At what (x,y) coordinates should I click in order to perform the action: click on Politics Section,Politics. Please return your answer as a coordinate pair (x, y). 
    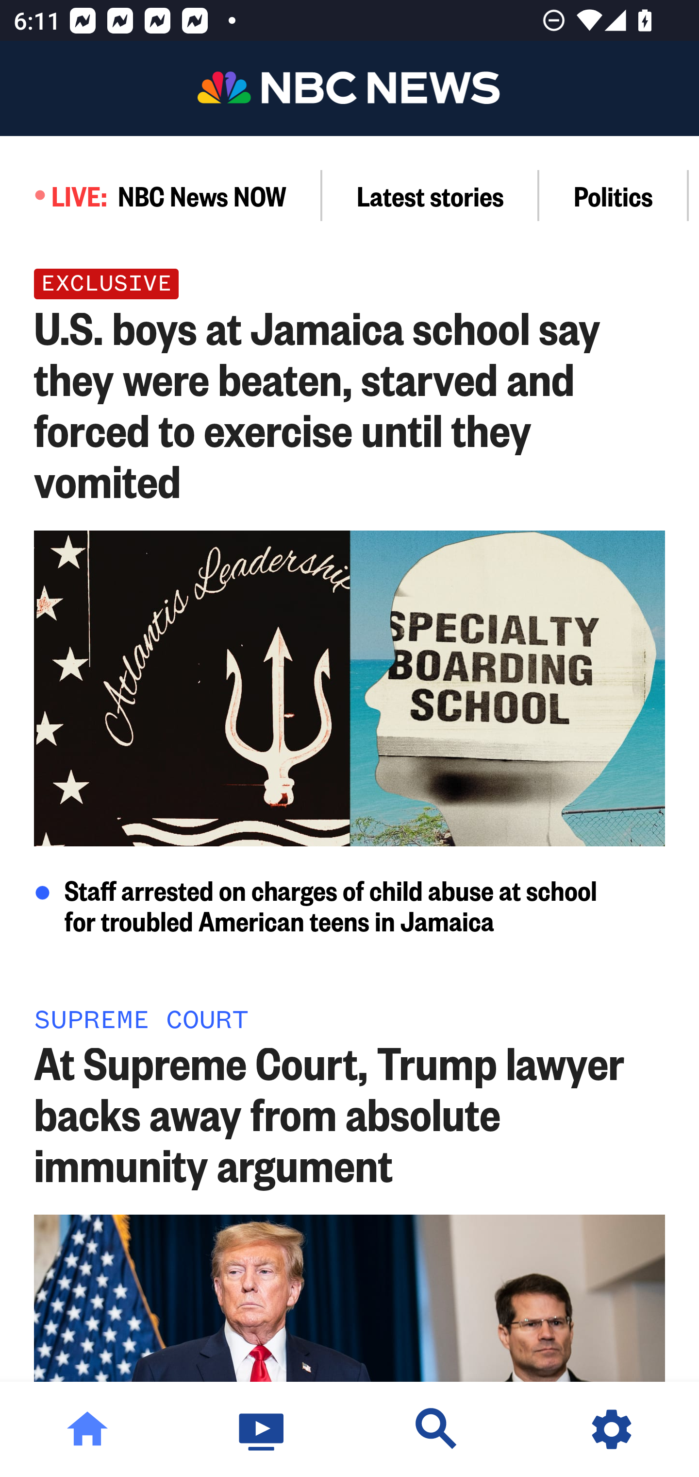
    Looking at the image, I should click on (614, 195).